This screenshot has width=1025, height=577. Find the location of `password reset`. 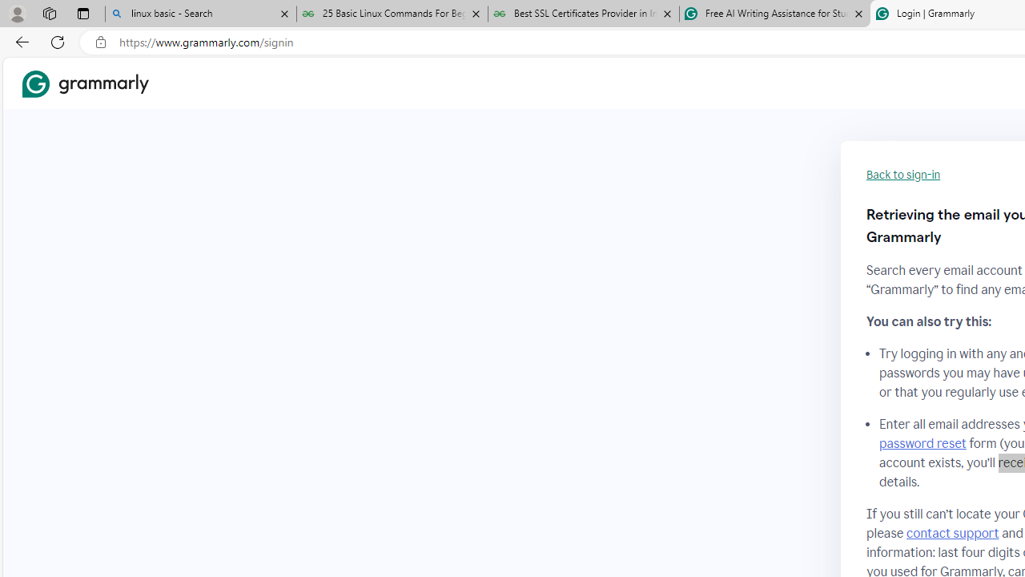

password reset is located at coordinates (922, 444).